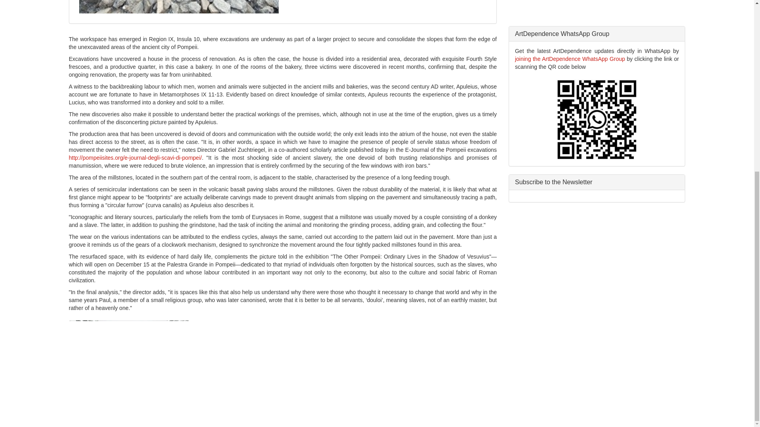 The image size is (760, 427). I want to click on joining the ArtDependence WhatsApp Group, so click(570, 59).